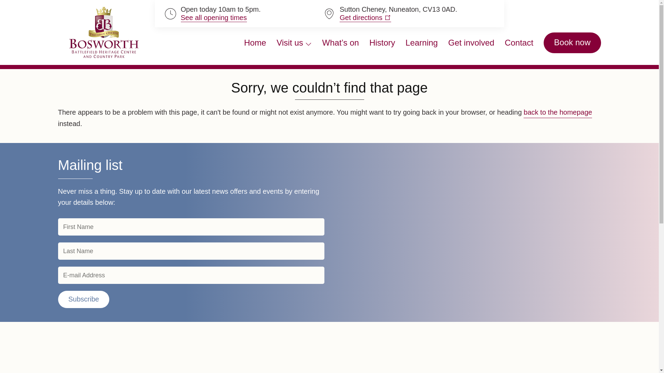  What do you see at coordinates (471, 43) in the screenshot?
I see `Get involved` at bounding box center [471, 43].